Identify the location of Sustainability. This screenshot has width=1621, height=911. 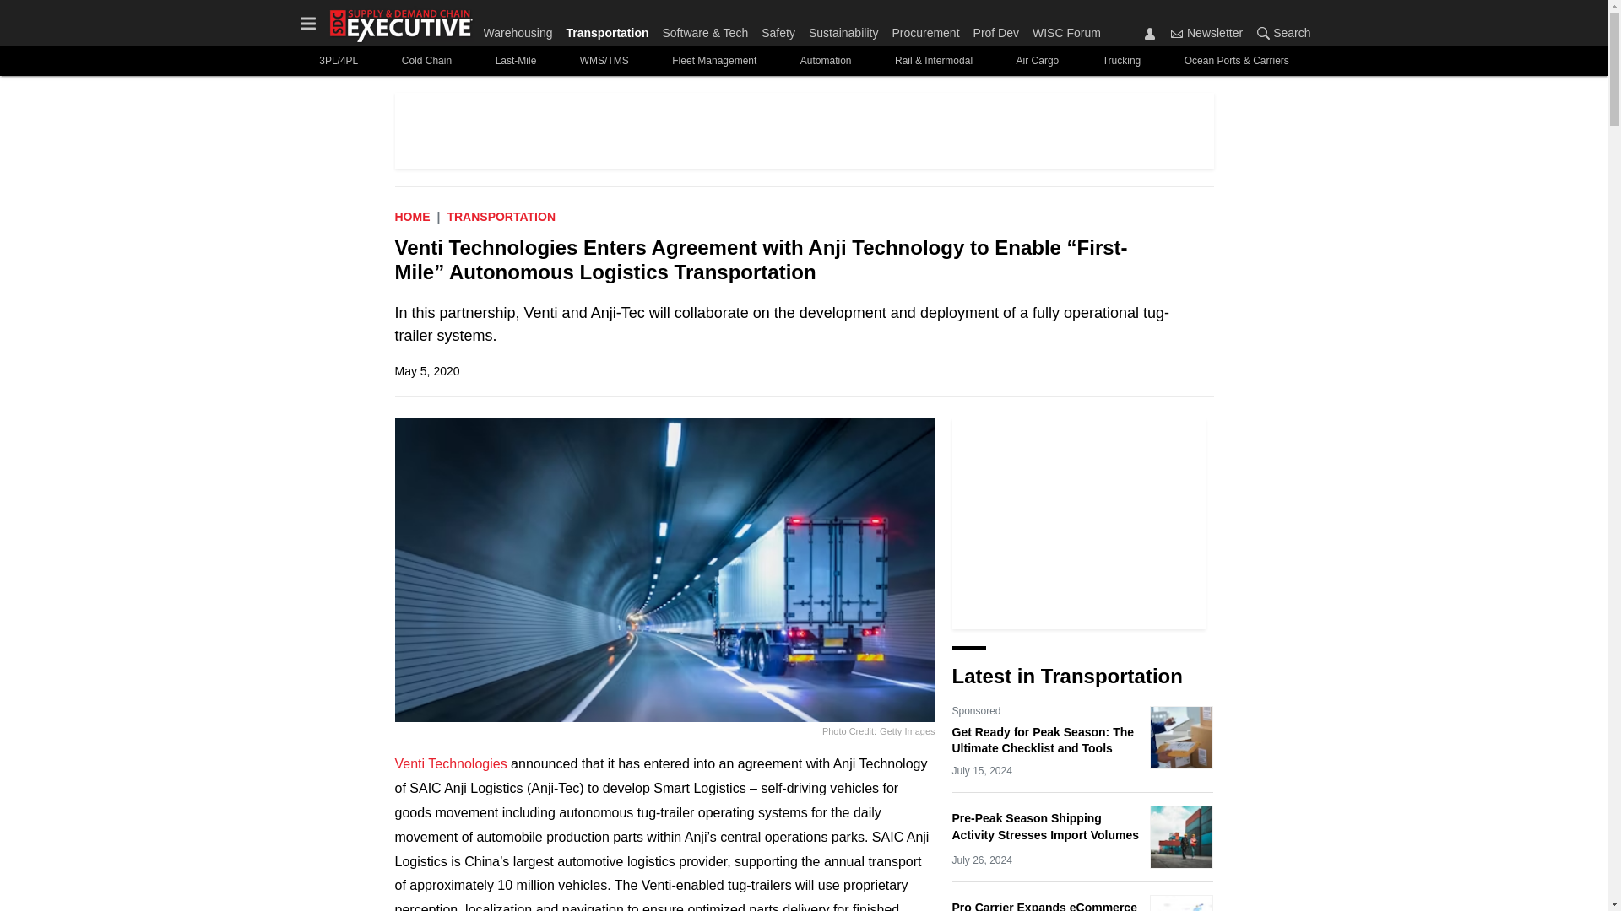
(843, 29).